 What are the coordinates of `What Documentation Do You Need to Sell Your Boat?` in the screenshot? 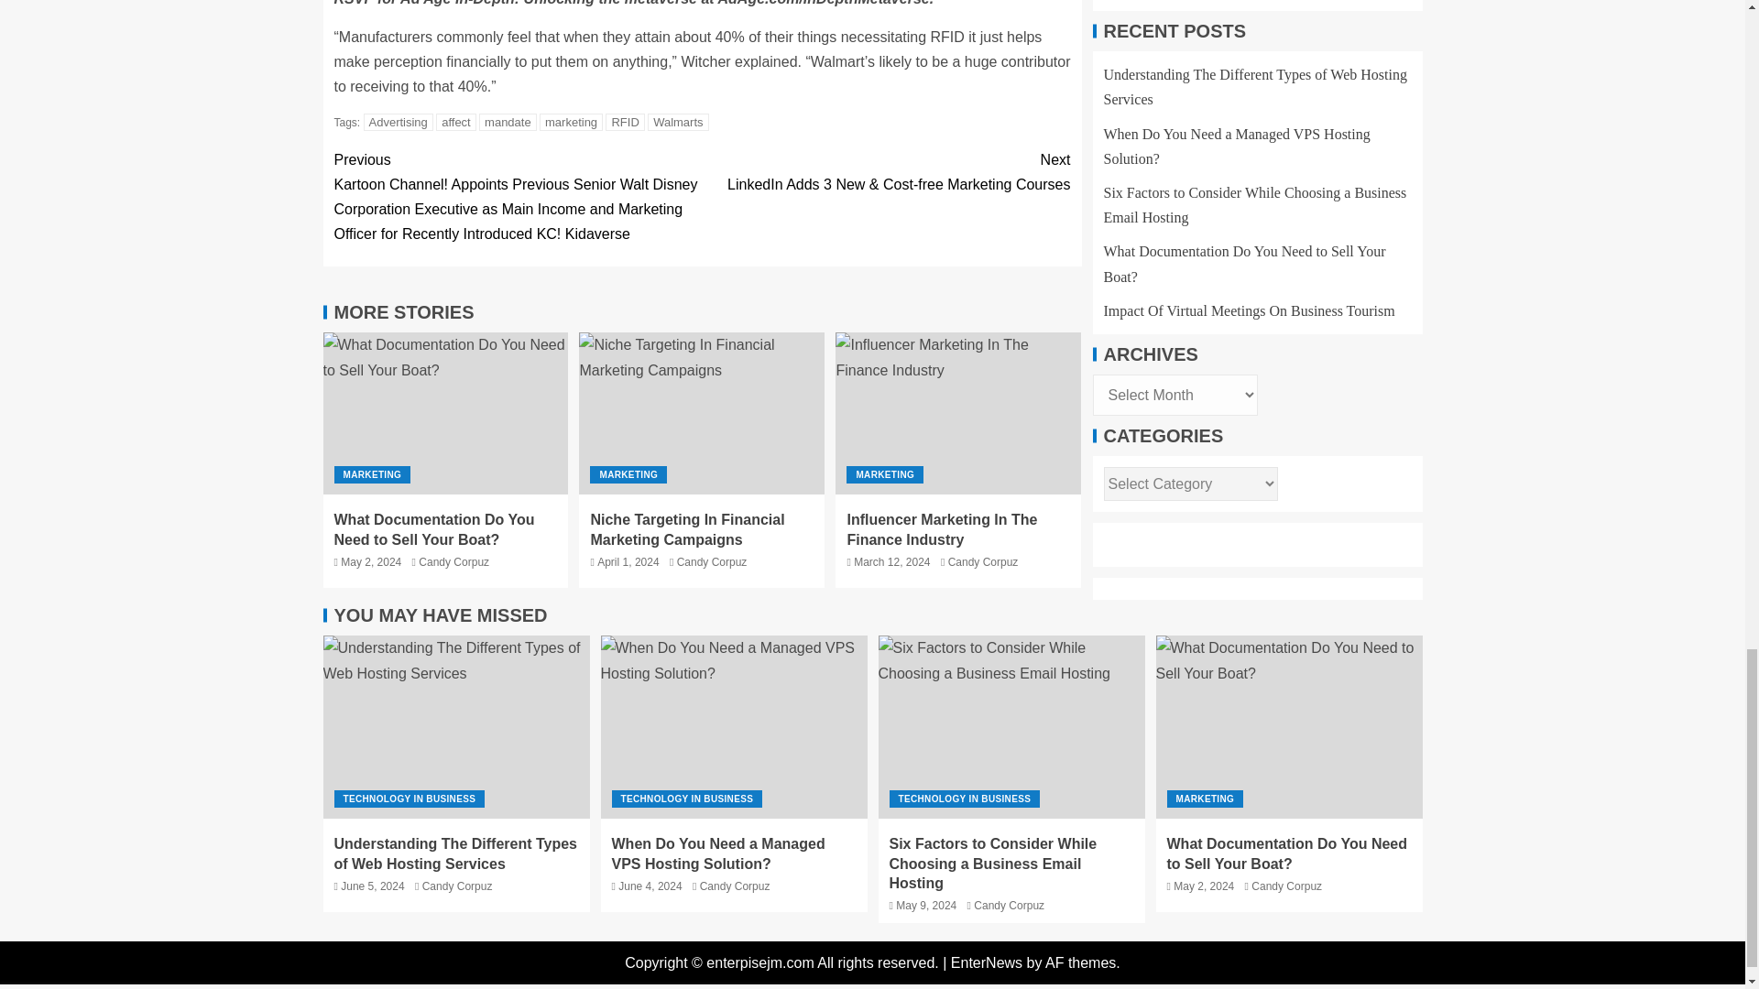 It's located at (434, 529).